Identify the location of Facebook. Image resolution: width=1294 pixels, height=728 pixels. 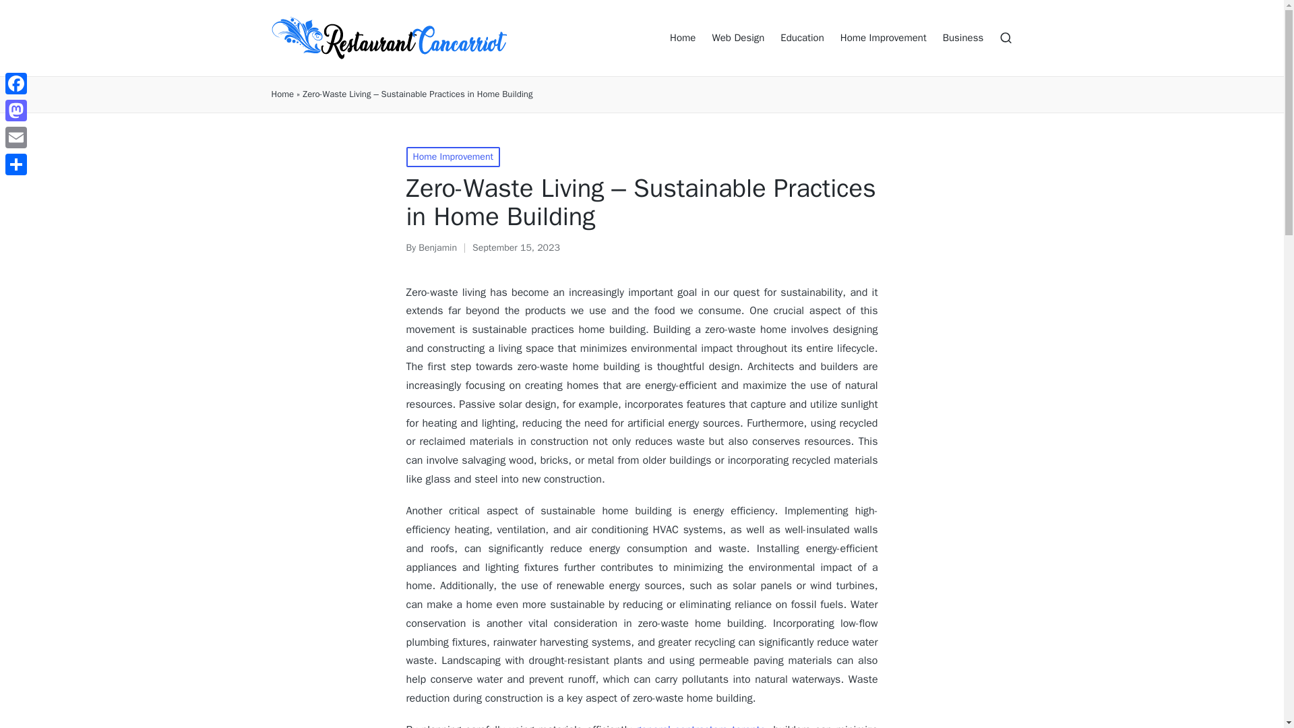
(16, 83).